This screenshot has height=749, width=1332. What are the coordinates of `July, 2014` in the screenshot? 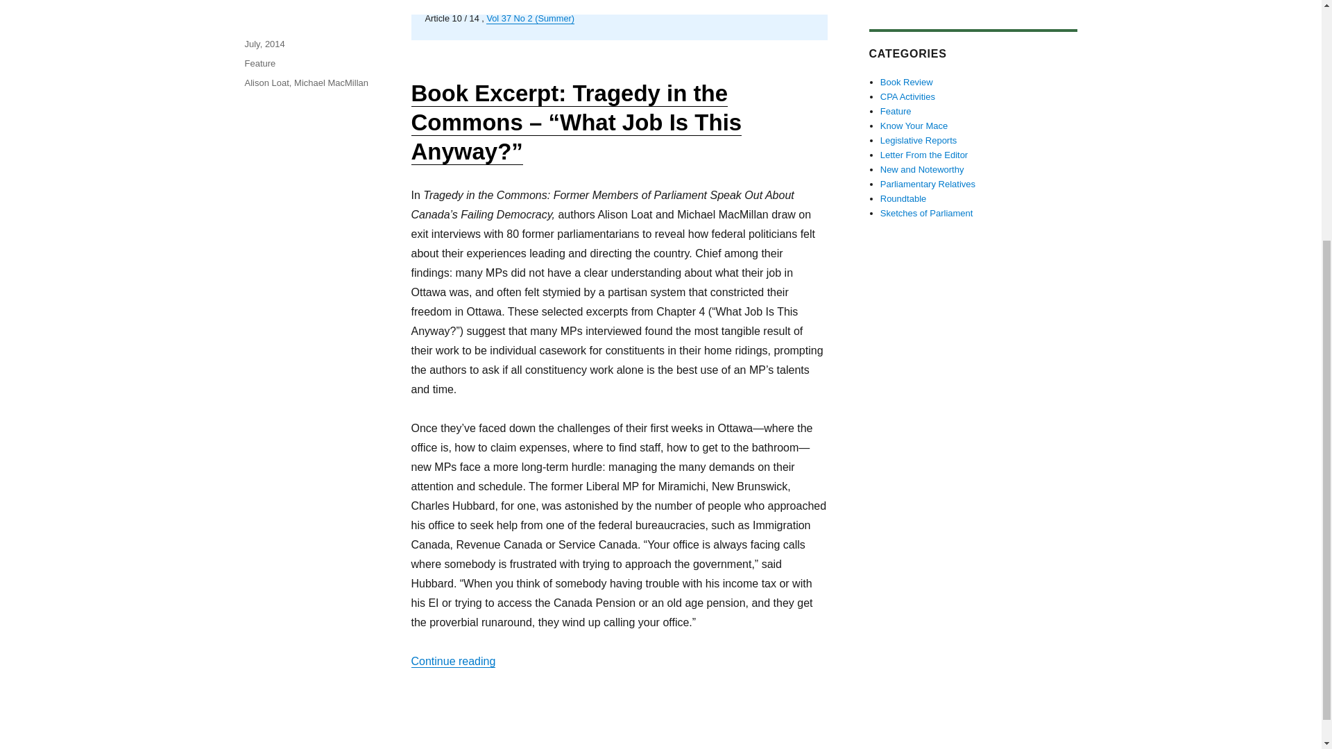 It's located at (264, 44).